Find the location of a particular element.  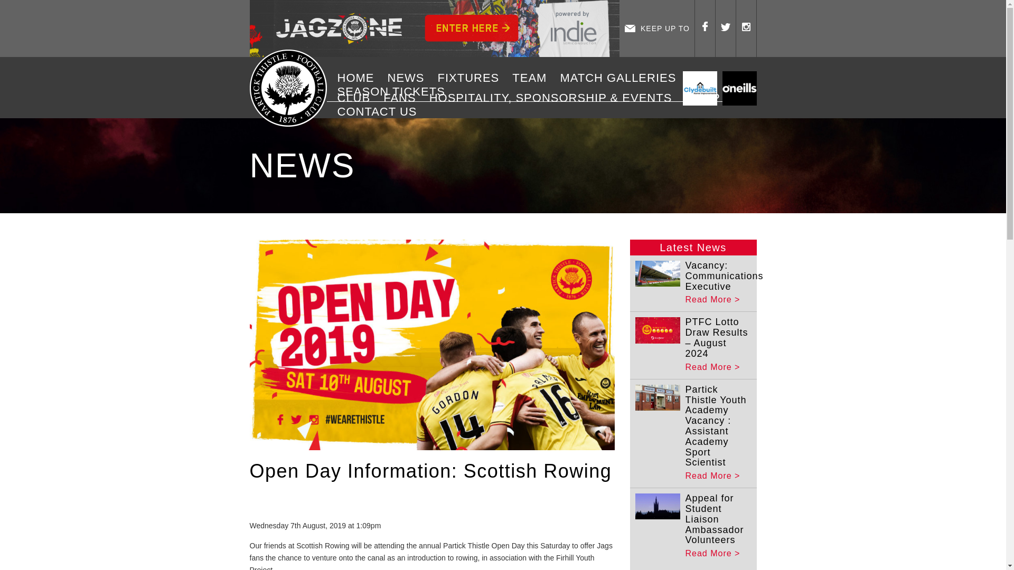

NEWS is located at coordinates (409, 78).